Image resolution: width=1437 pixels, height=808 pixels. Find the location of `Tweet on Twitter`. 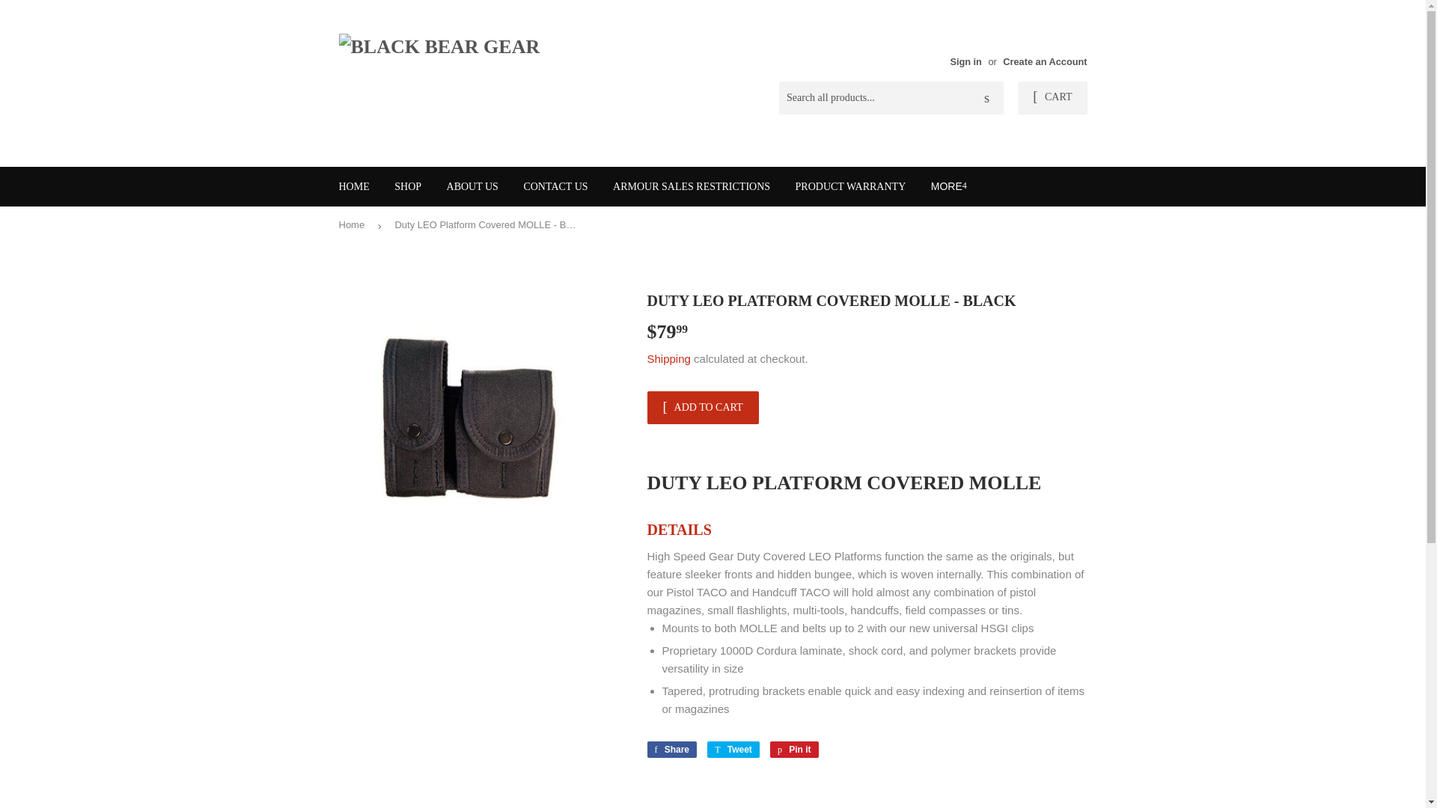

Tweet on Twitter is located at coordinates (851, 187).